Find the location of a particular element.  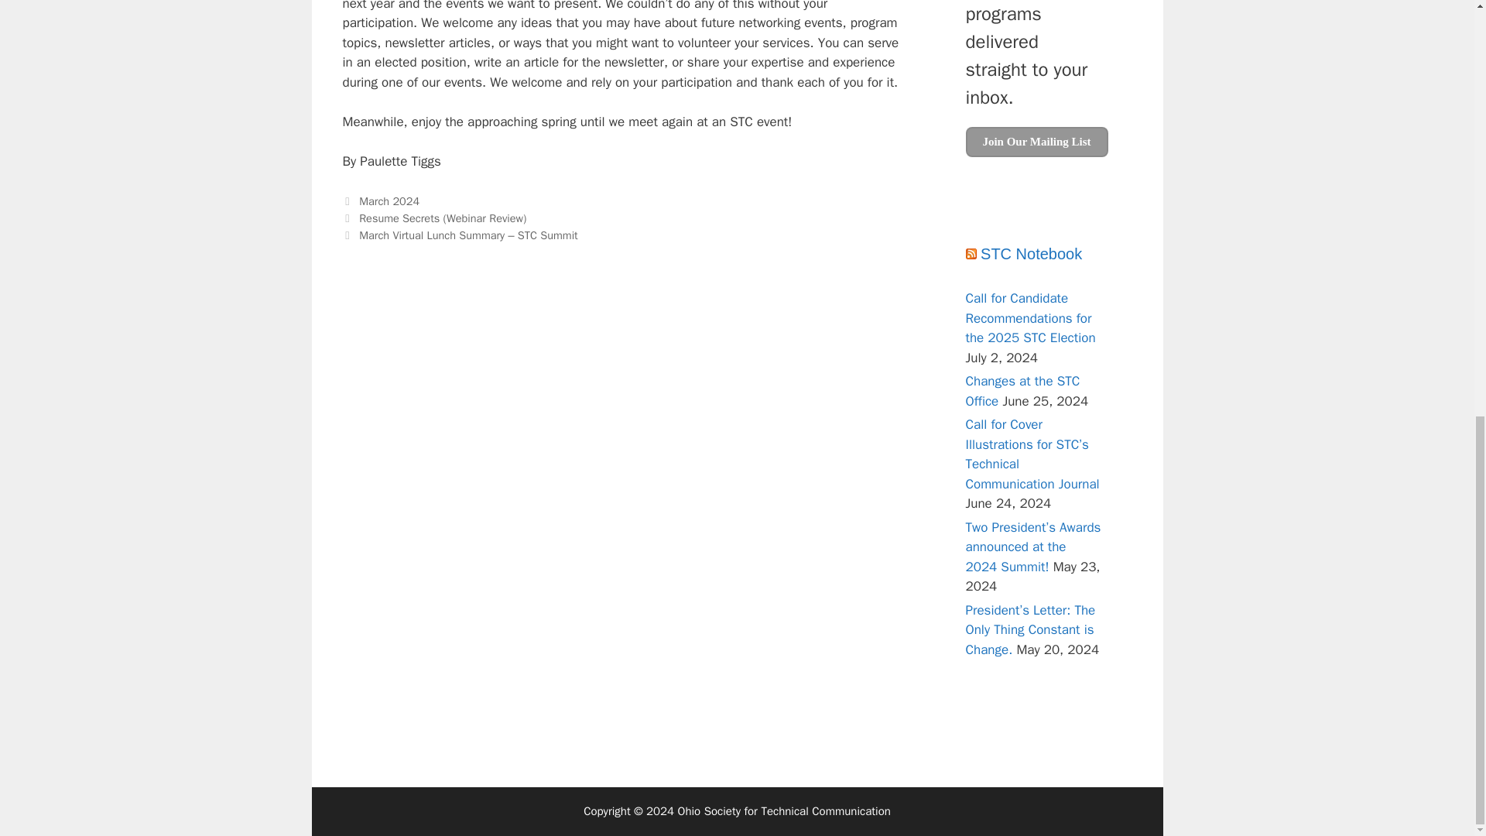

STC Notebook is located at coordinates (1031, 254).